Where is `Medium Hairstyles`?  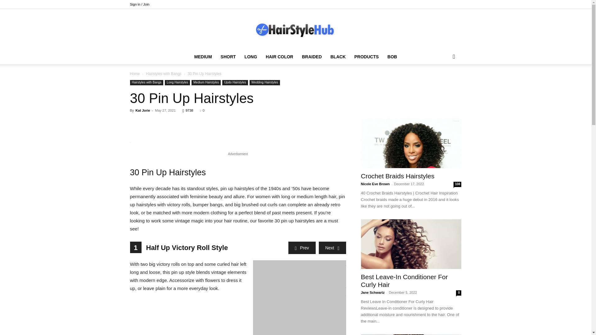 Medium Hairstyles is located at coordinates (206, 83).